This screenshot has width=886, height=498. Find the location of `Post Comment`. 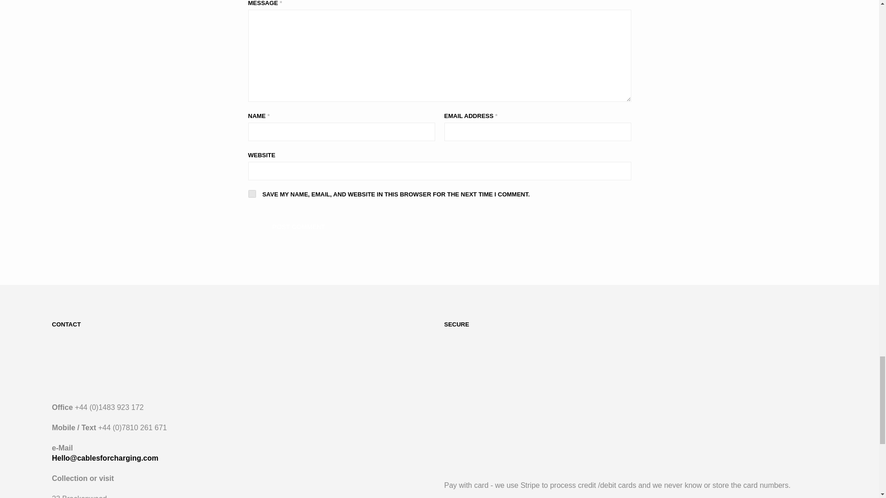

Post Comment is located at coordinates (299, 227).